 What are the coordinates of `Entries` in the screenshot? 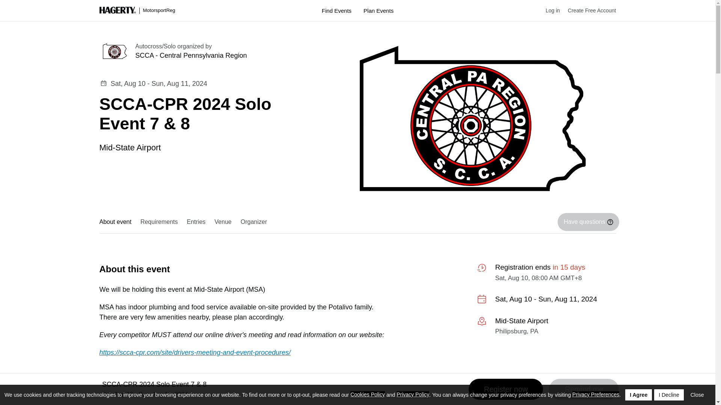 It's located at (196, 222).